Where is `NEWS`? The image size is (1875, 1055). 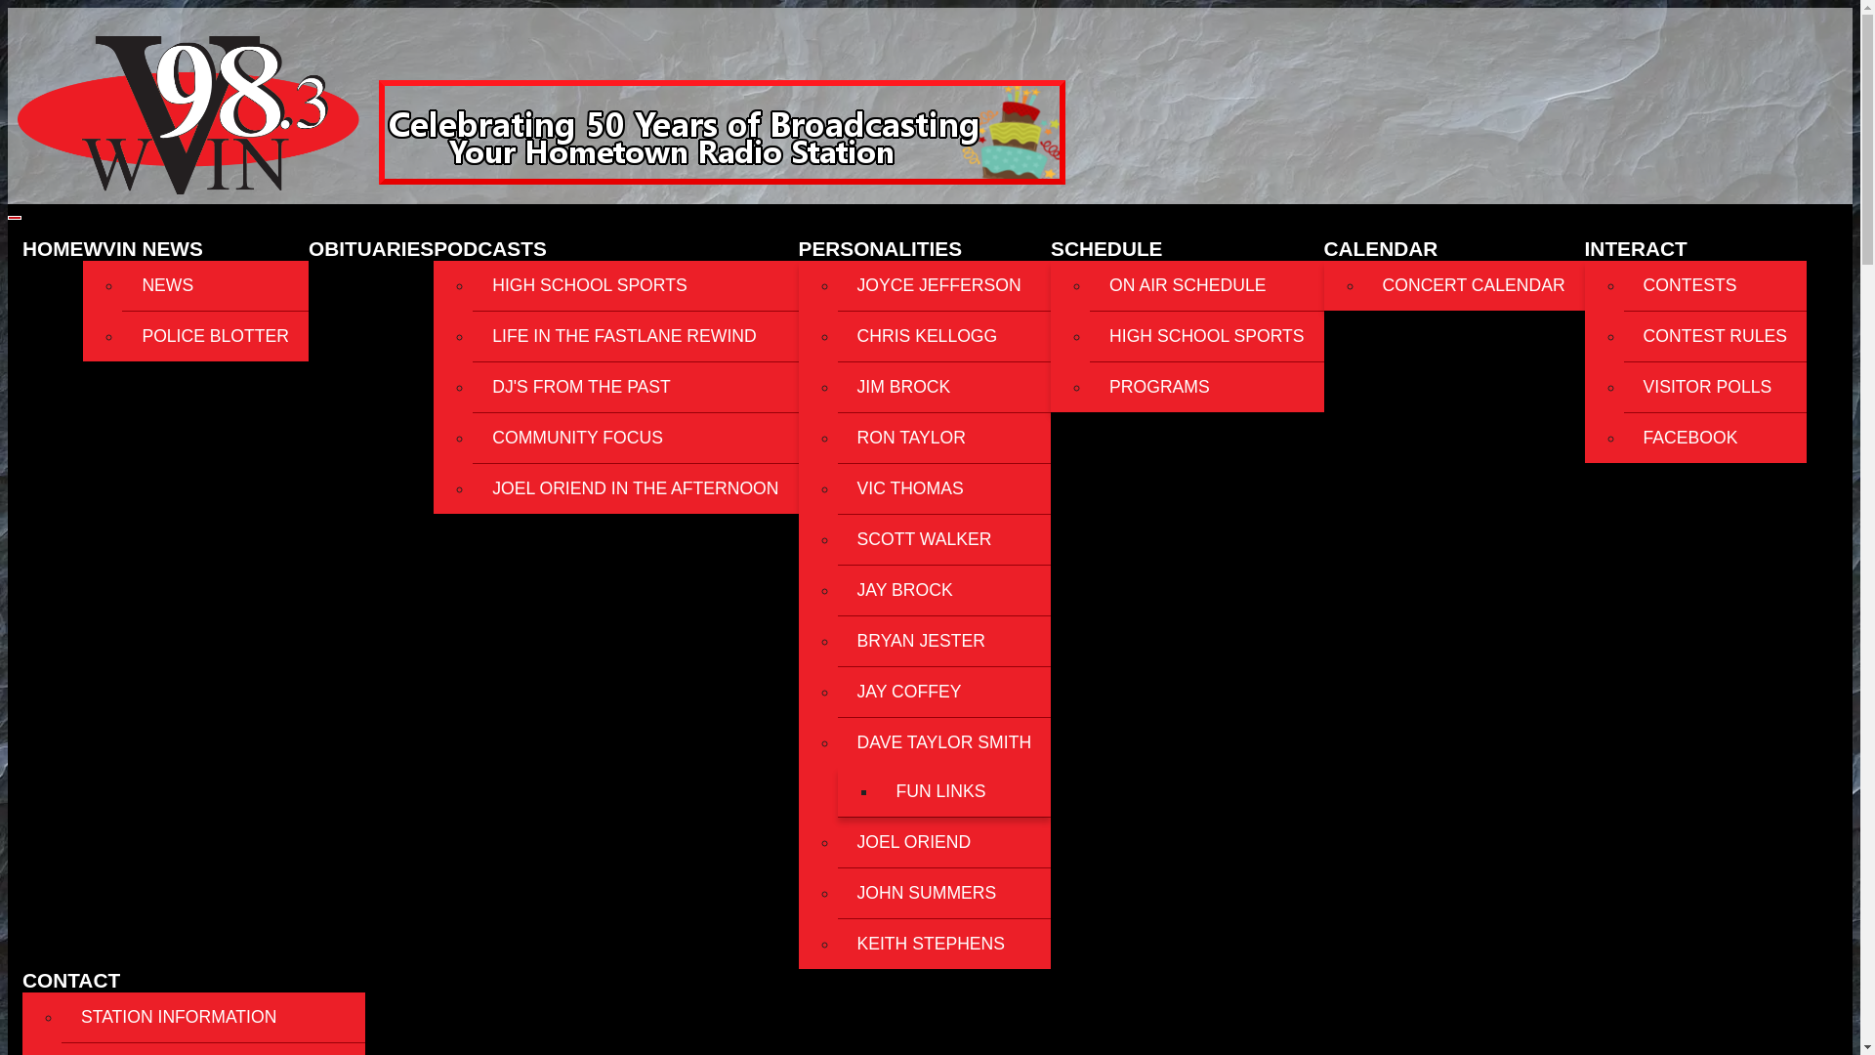
NEWS is located at coordinates (215, 285).